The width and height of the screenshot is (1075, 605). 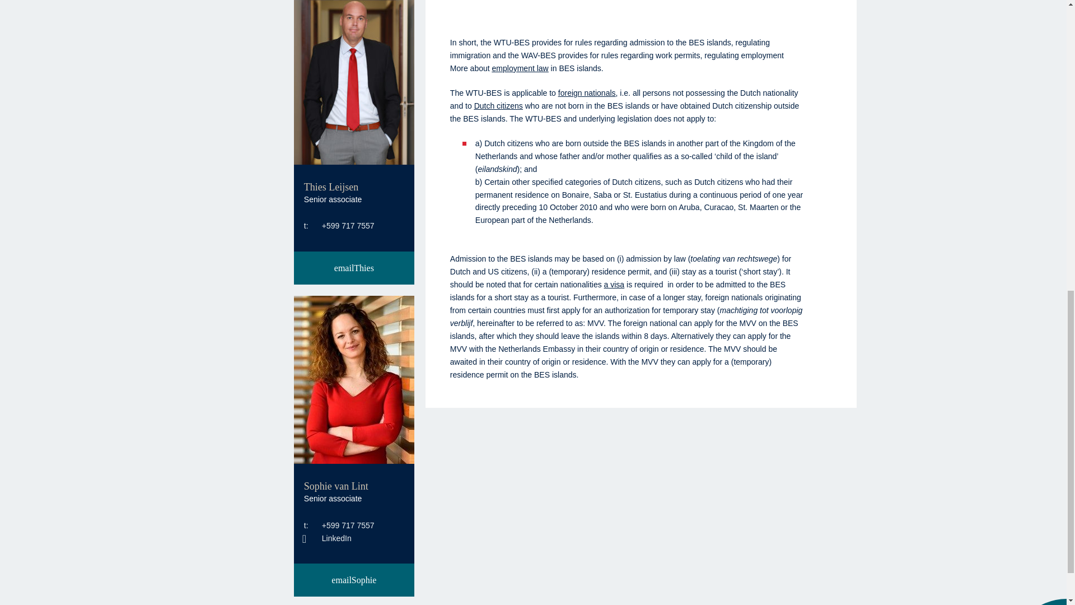 I want to click on employment law, so click(x=520, y=68).